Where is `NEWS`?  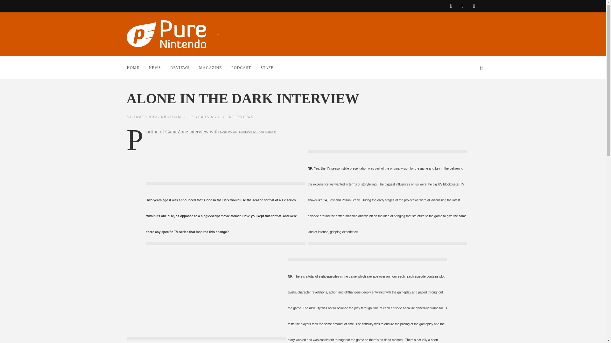
NEWS is located at coordinates (160, 67).